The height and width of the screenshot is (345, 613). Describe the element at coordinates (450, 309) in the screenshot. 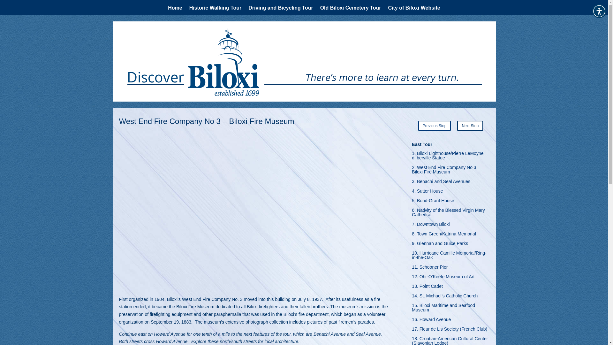

I see `15. Biloxi Maritime and Seafood Museum` at that location.